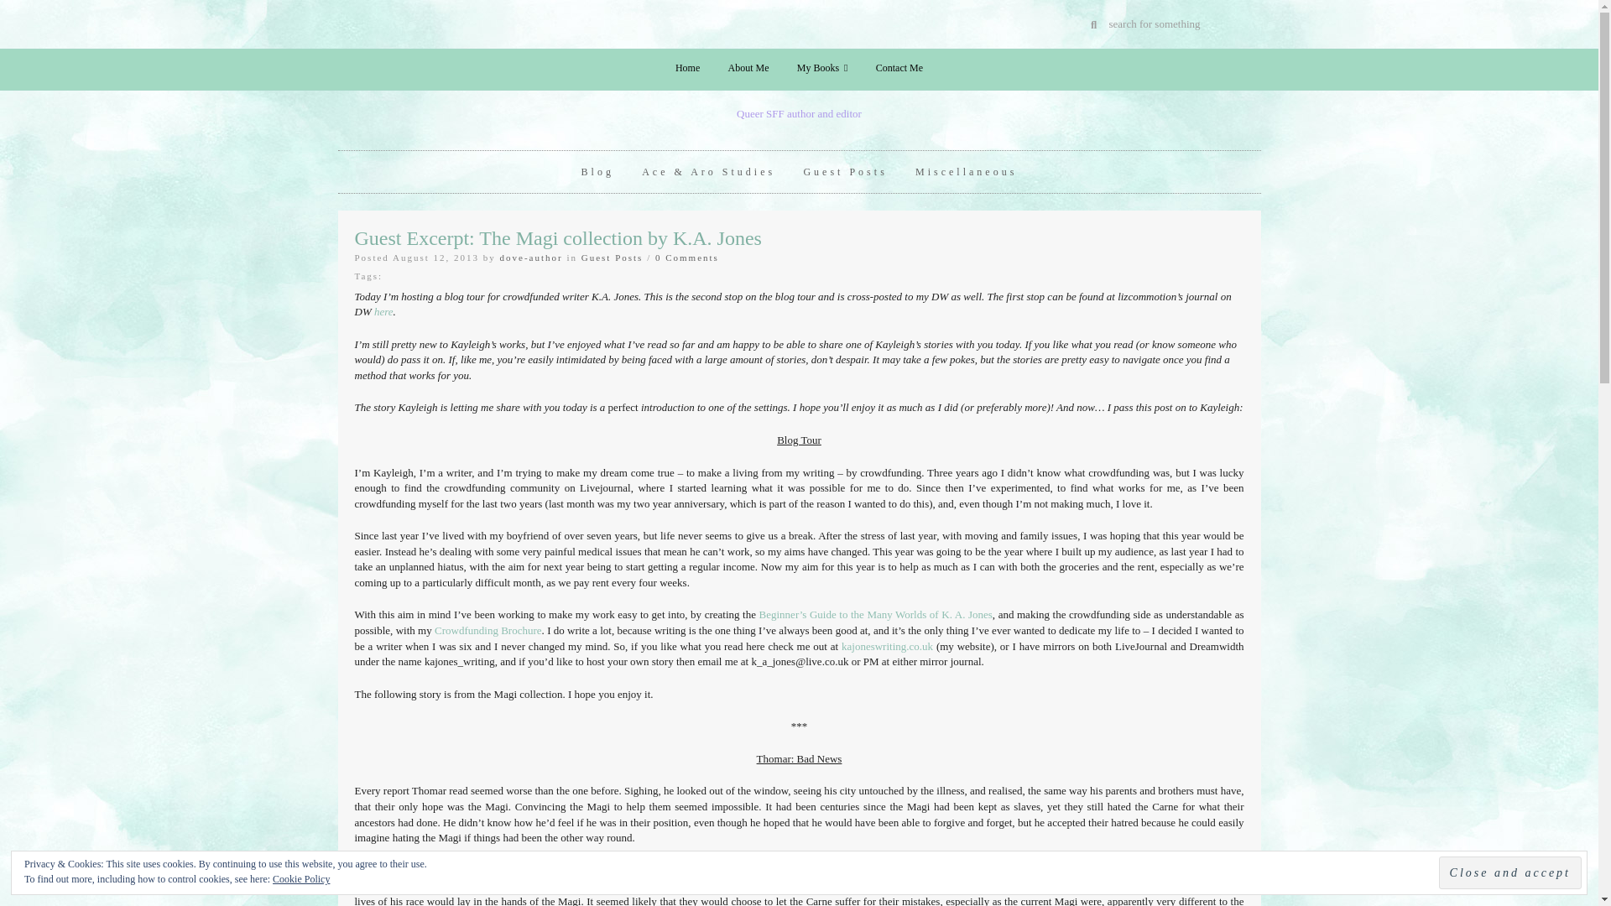 The height and width of the screenshot is (906, 1611). Describe the element at coordinates (613, 258) in the screenshot. I see `View all posts in Guest Posts` at that location.